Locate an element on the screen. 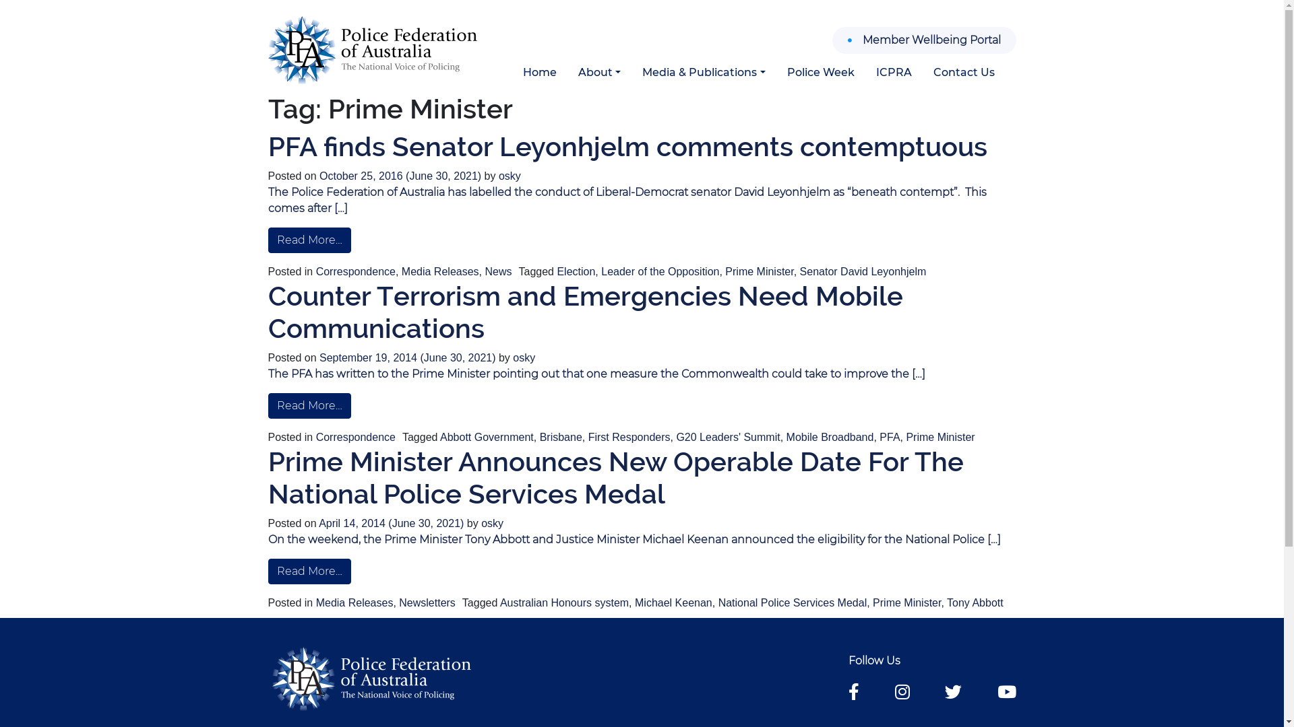 This screenshot has width=1294, height=727. September 19, 2014 (June 30, 2021) is located at coordinates (409, 358).